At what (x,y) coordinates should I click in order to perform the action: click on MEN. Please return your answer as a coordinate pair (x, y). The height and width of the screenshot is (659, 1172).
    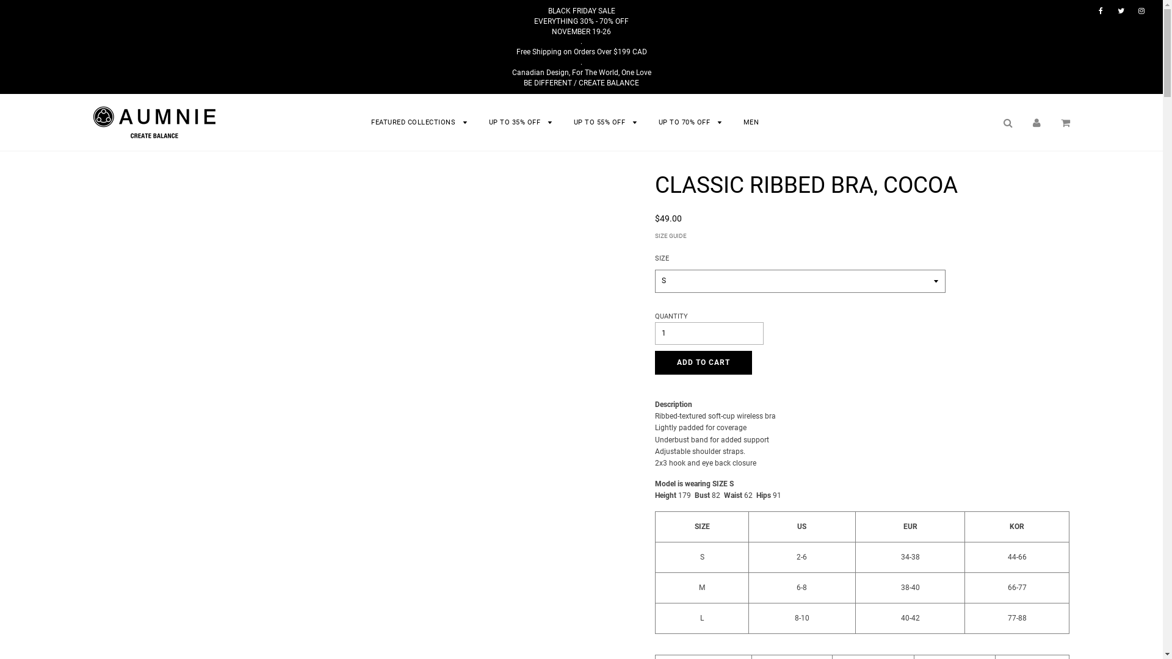
    Looking at the image, I should click on (746, 122).